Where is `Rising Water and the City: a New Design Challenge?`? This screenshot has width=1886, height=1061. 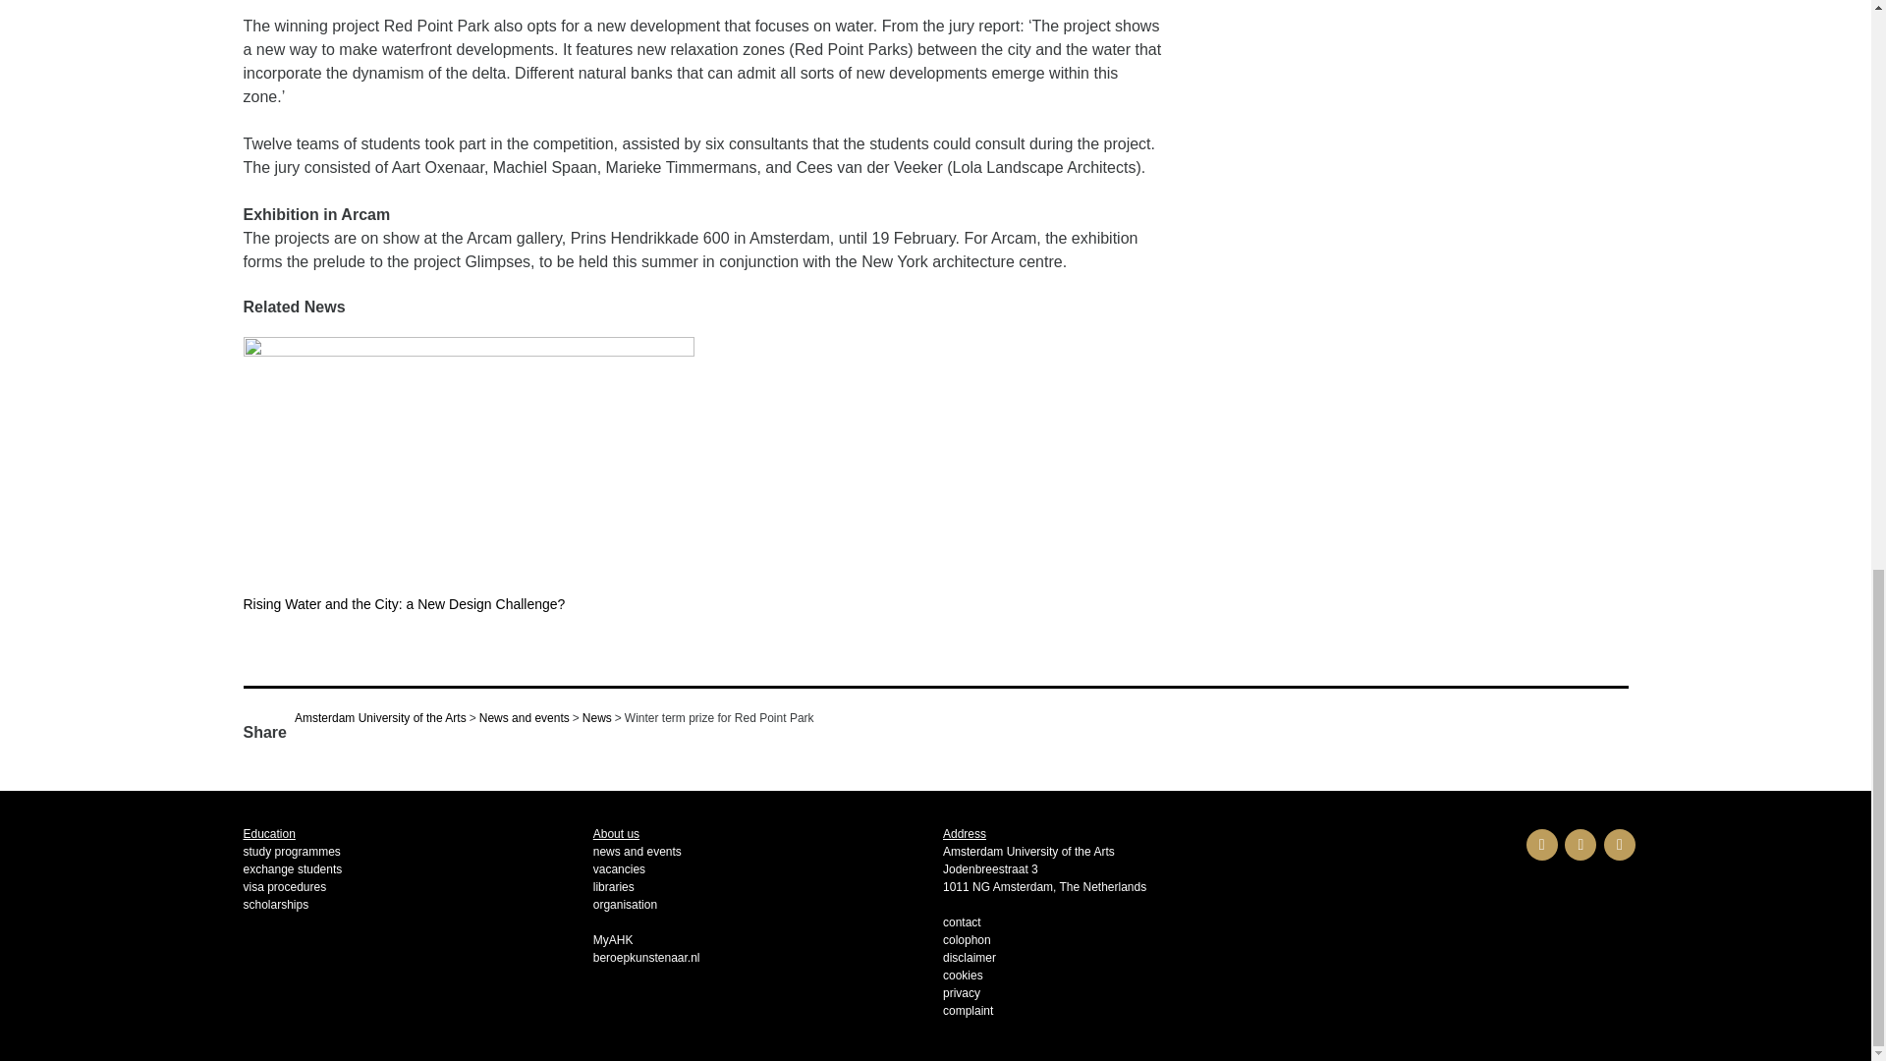 Rising Water and the City: a New Design Challenge? is located at coordinates (470, 487).